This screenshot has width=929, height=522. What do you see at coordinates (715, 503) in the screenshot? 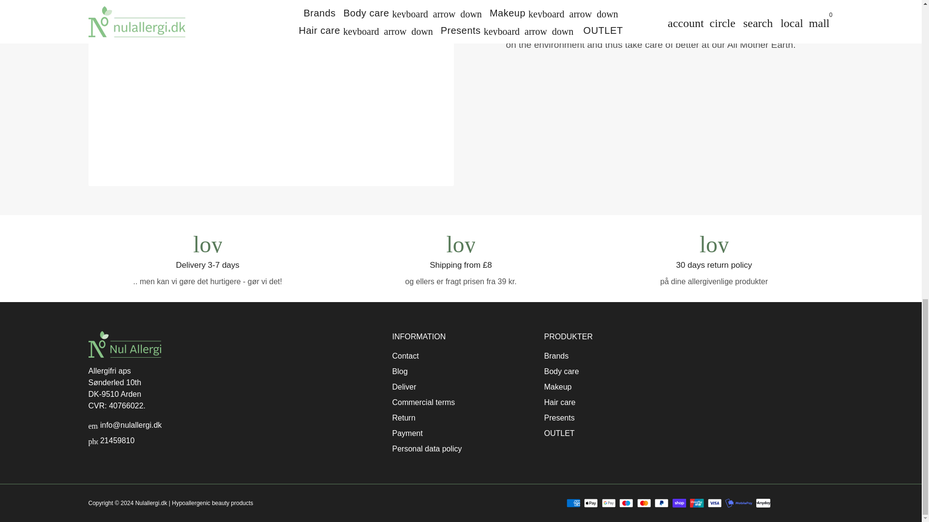
I see `Visa` at bounding box center [715, 503].